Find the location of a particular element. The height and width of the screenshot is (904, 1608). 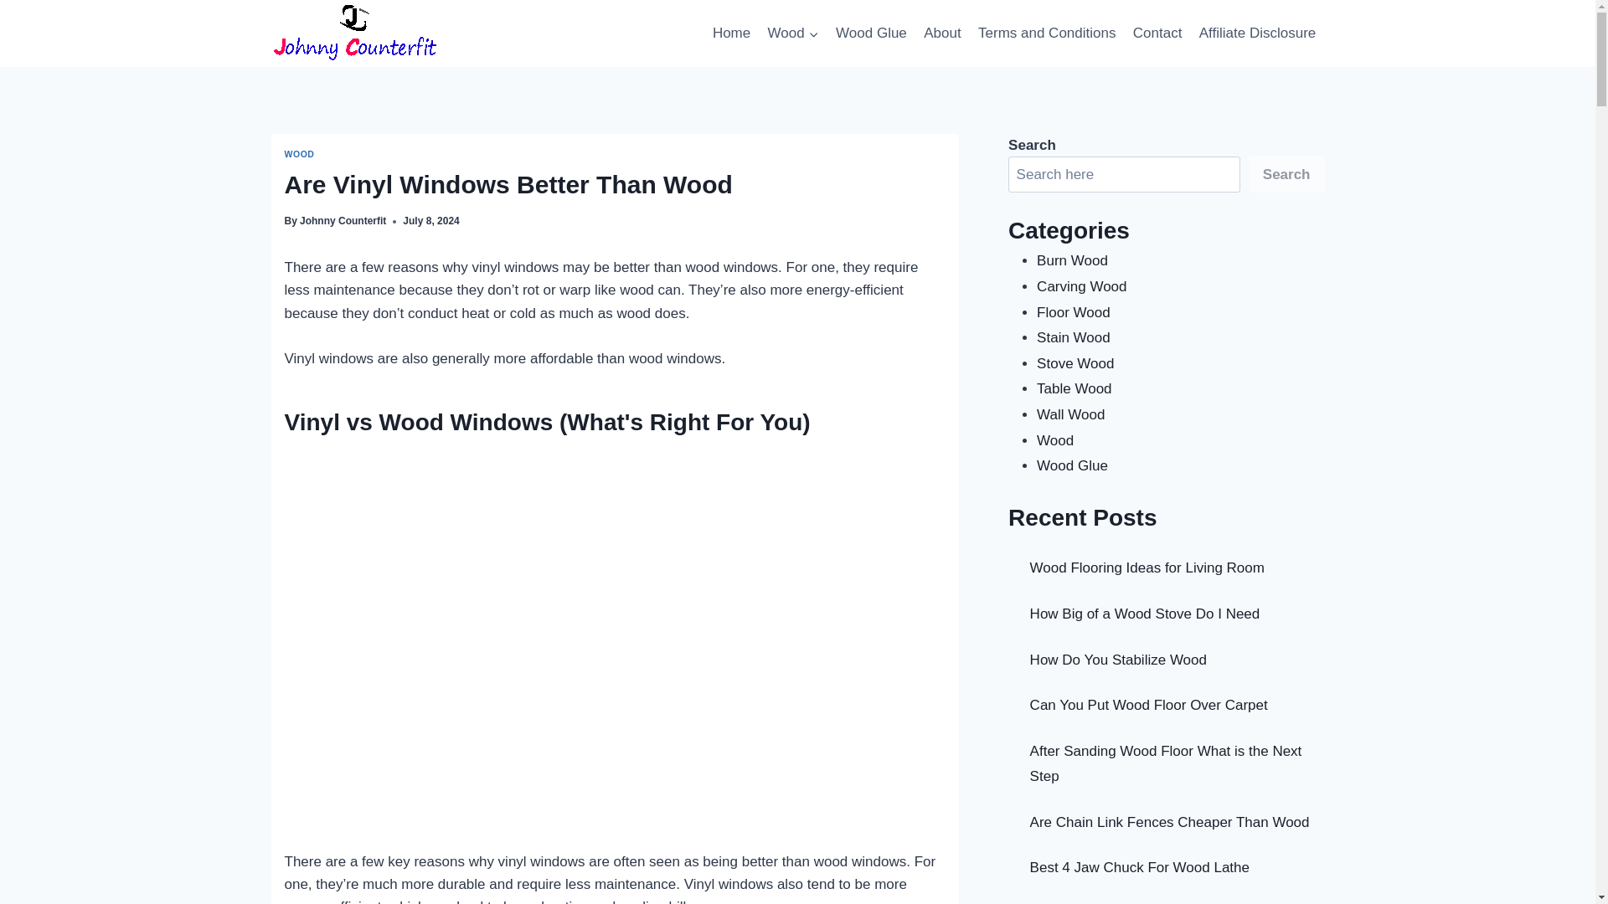

Affiliate Disclosure is located at coordinates (1258, 33).